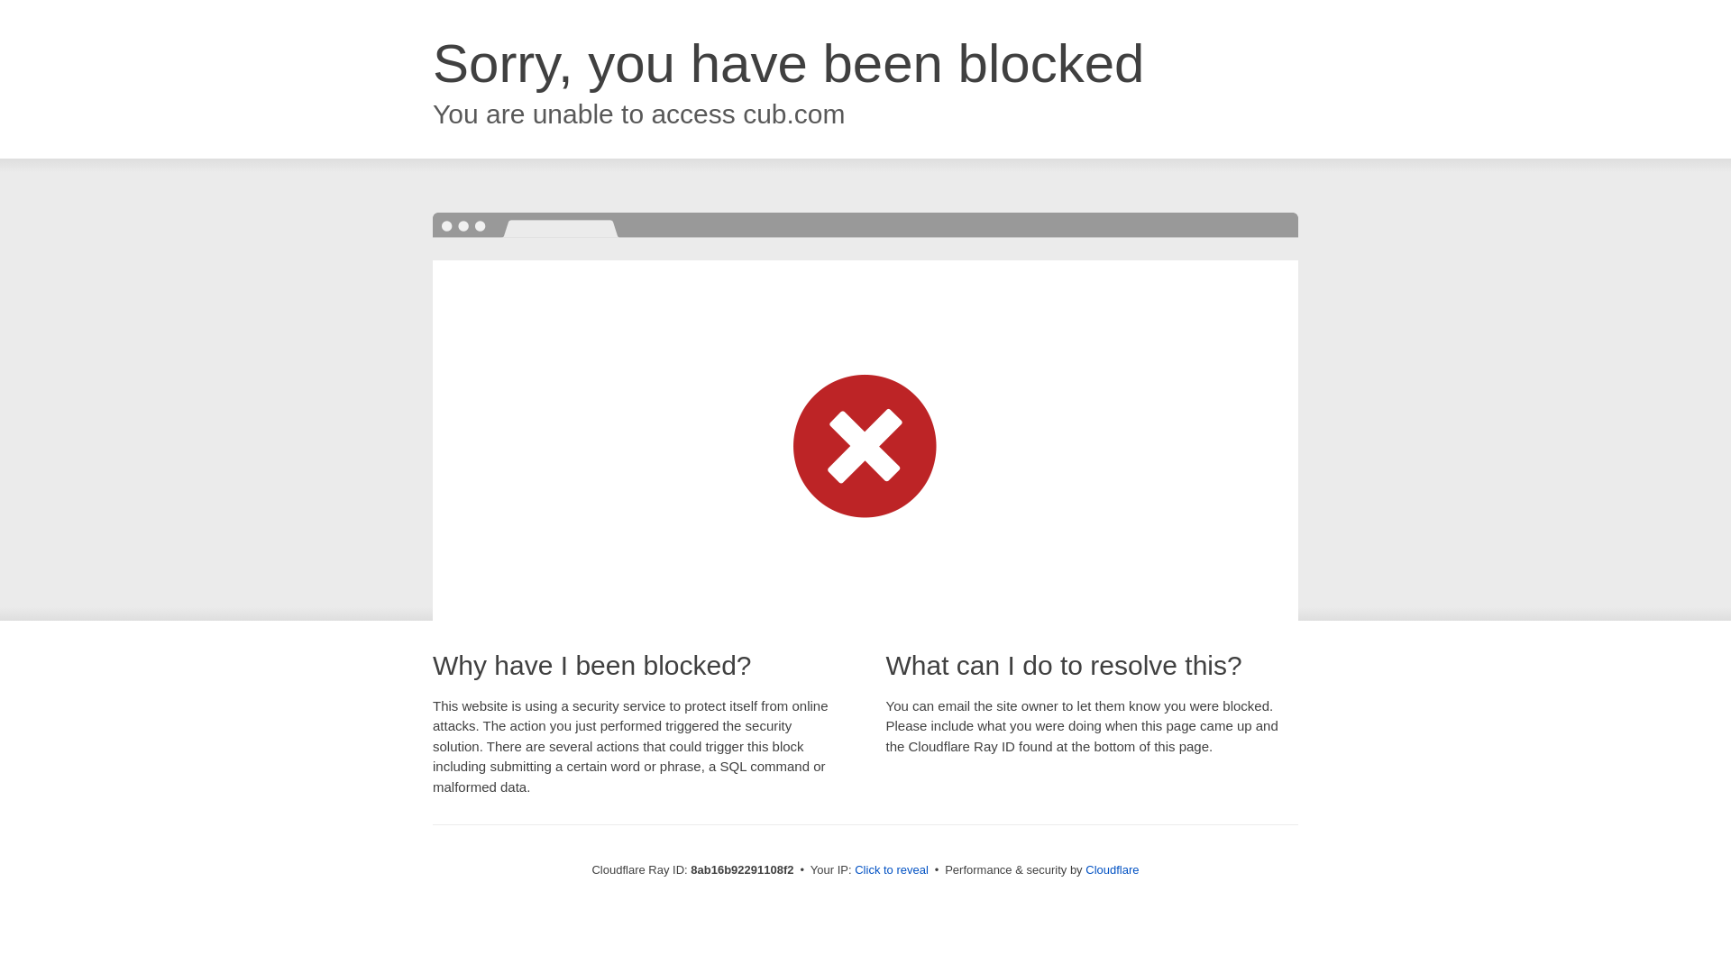 Image resolution: width=1731 pixels, height=973 pixels. Describe the element at coordinates (1112, 869) in the screenshot. I see `Cloudflare` at that location.